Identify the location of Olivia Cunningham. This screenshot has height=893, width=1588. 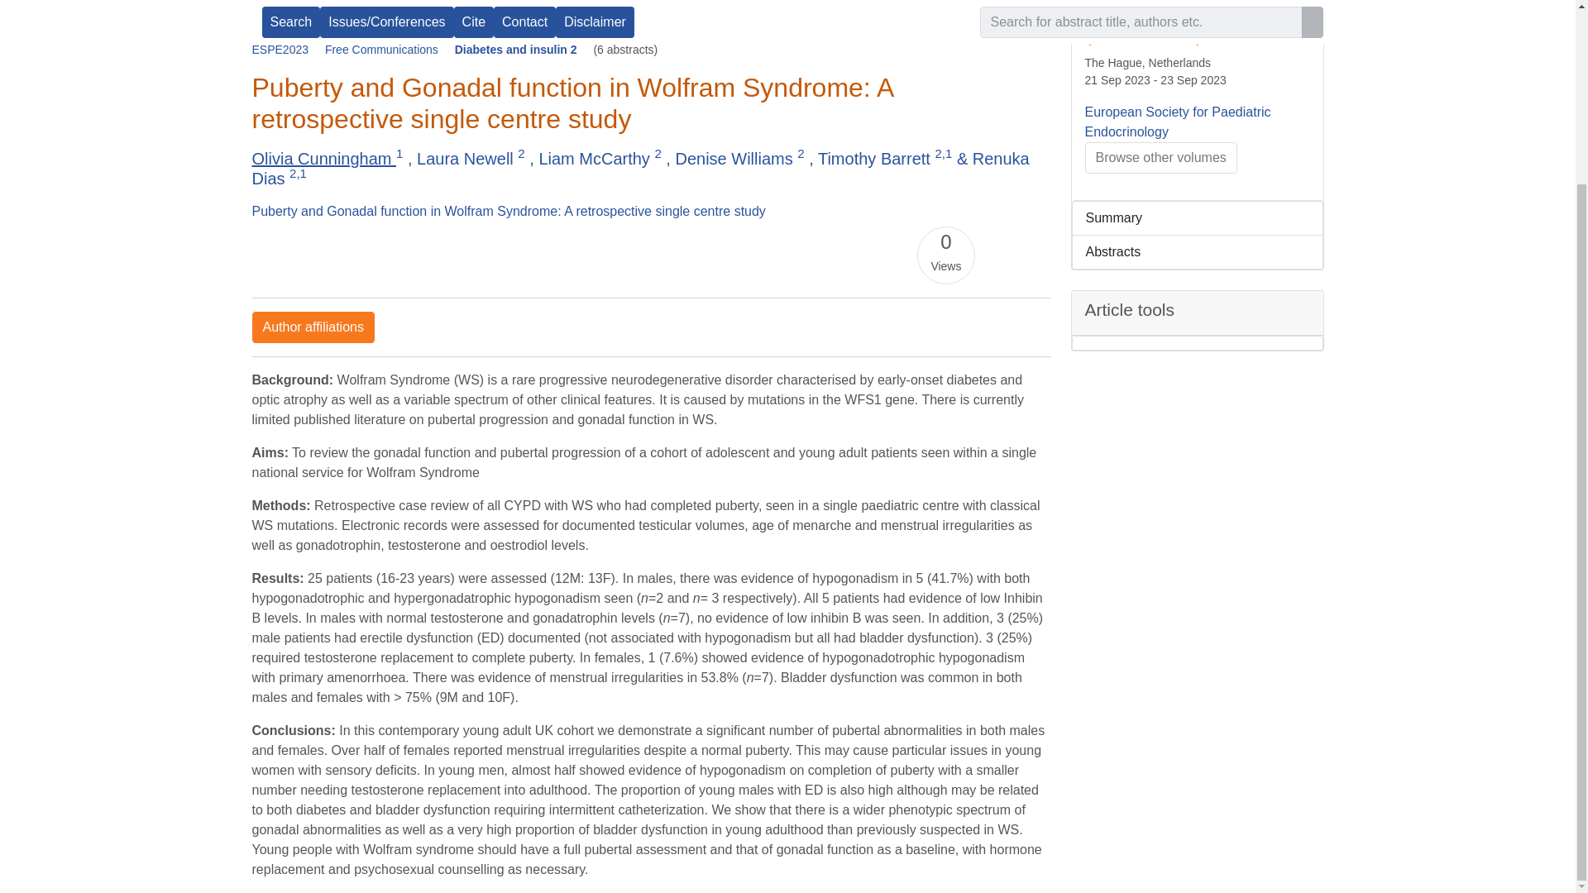
(323, 159).